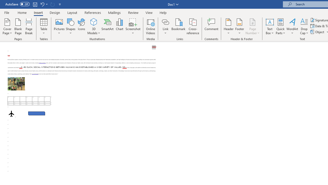 The width and height of the screenshot is (328, 185). What do you see at coordinates (7, 12) in the screenshot?
I see `File Tab` at bounding box center [7, 12].